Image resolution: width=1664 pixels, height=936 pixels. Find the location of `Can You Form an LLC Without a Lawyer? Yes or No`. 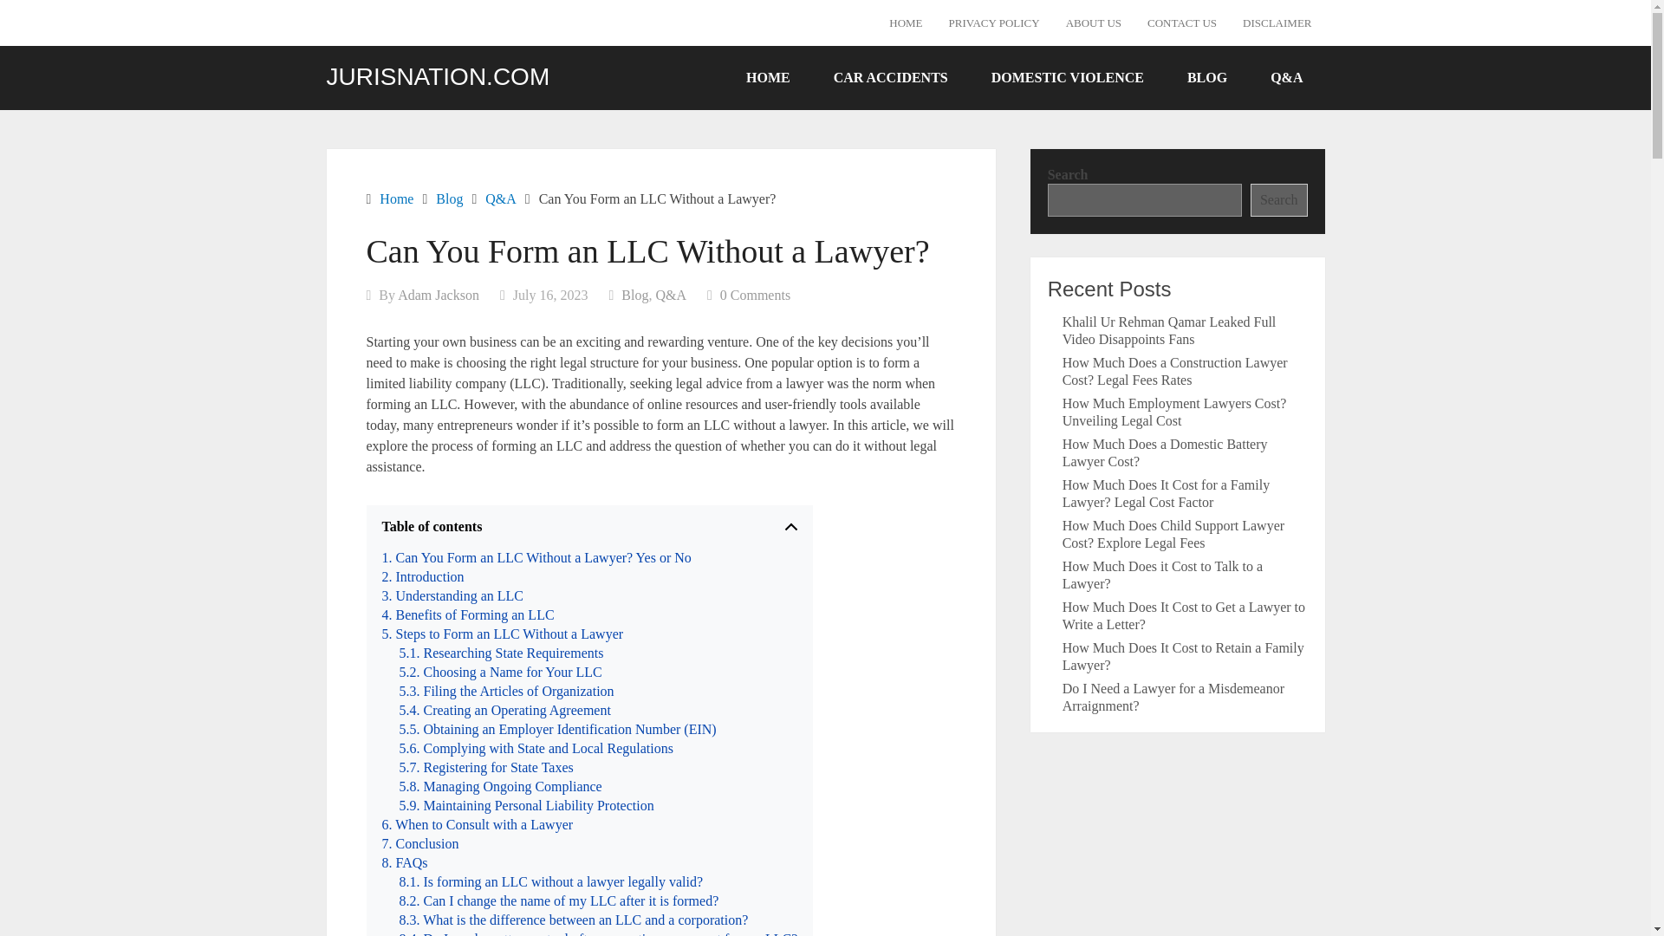

Can You Form an LLC Without a Lawyer? Yes or No is located at coordinates (536, 557).